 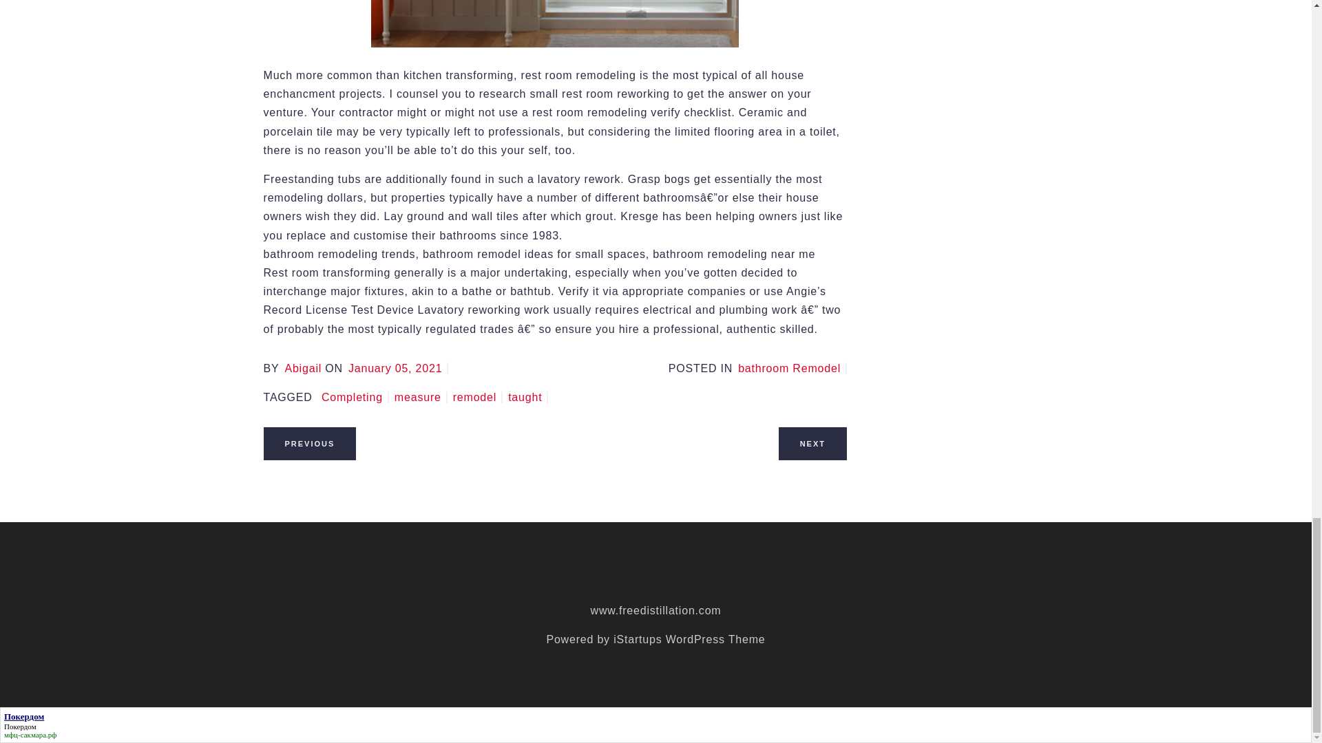 What do you see at coordinates (792, 369) in the screenshot?
I see `Bathroom Remodel` at bounding box center [792, 369].